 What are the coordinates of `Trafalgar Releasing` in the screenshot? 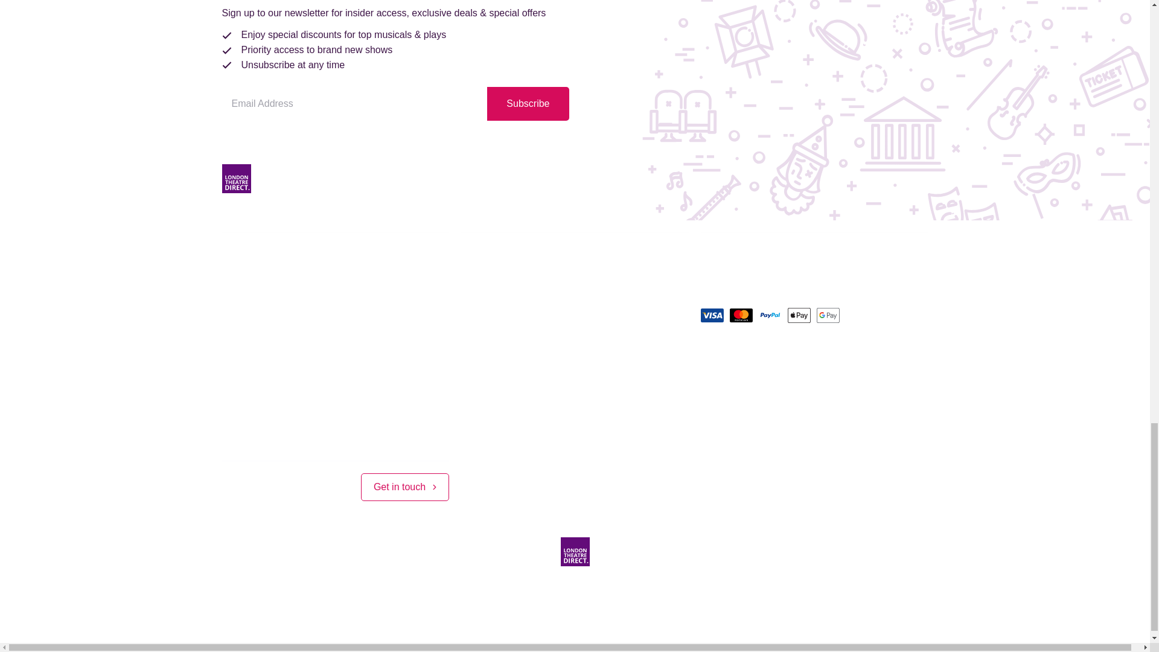 It's located at (640, 592).